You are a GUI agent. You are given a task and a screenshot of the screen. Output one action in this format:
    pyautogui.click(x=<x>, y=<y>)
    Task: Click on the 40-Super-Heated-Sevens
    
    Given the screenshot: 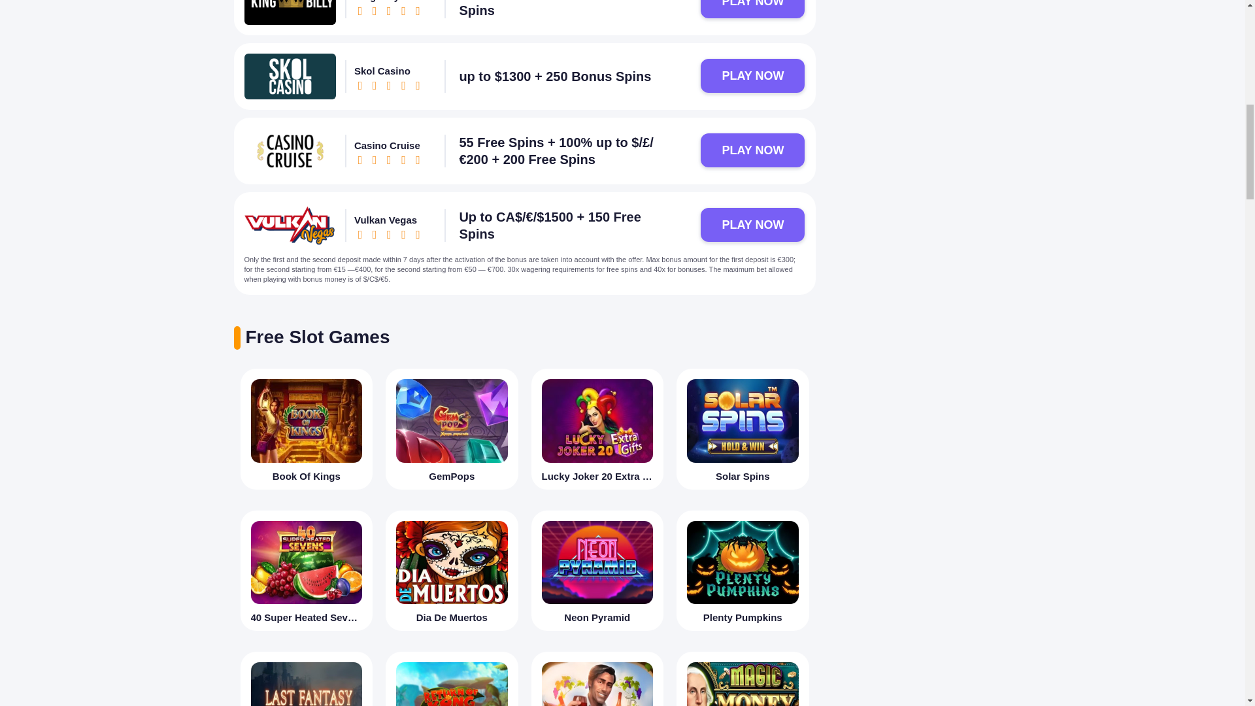 What is the action you would take?
    pyautogui.click(x=307, y=562)
    